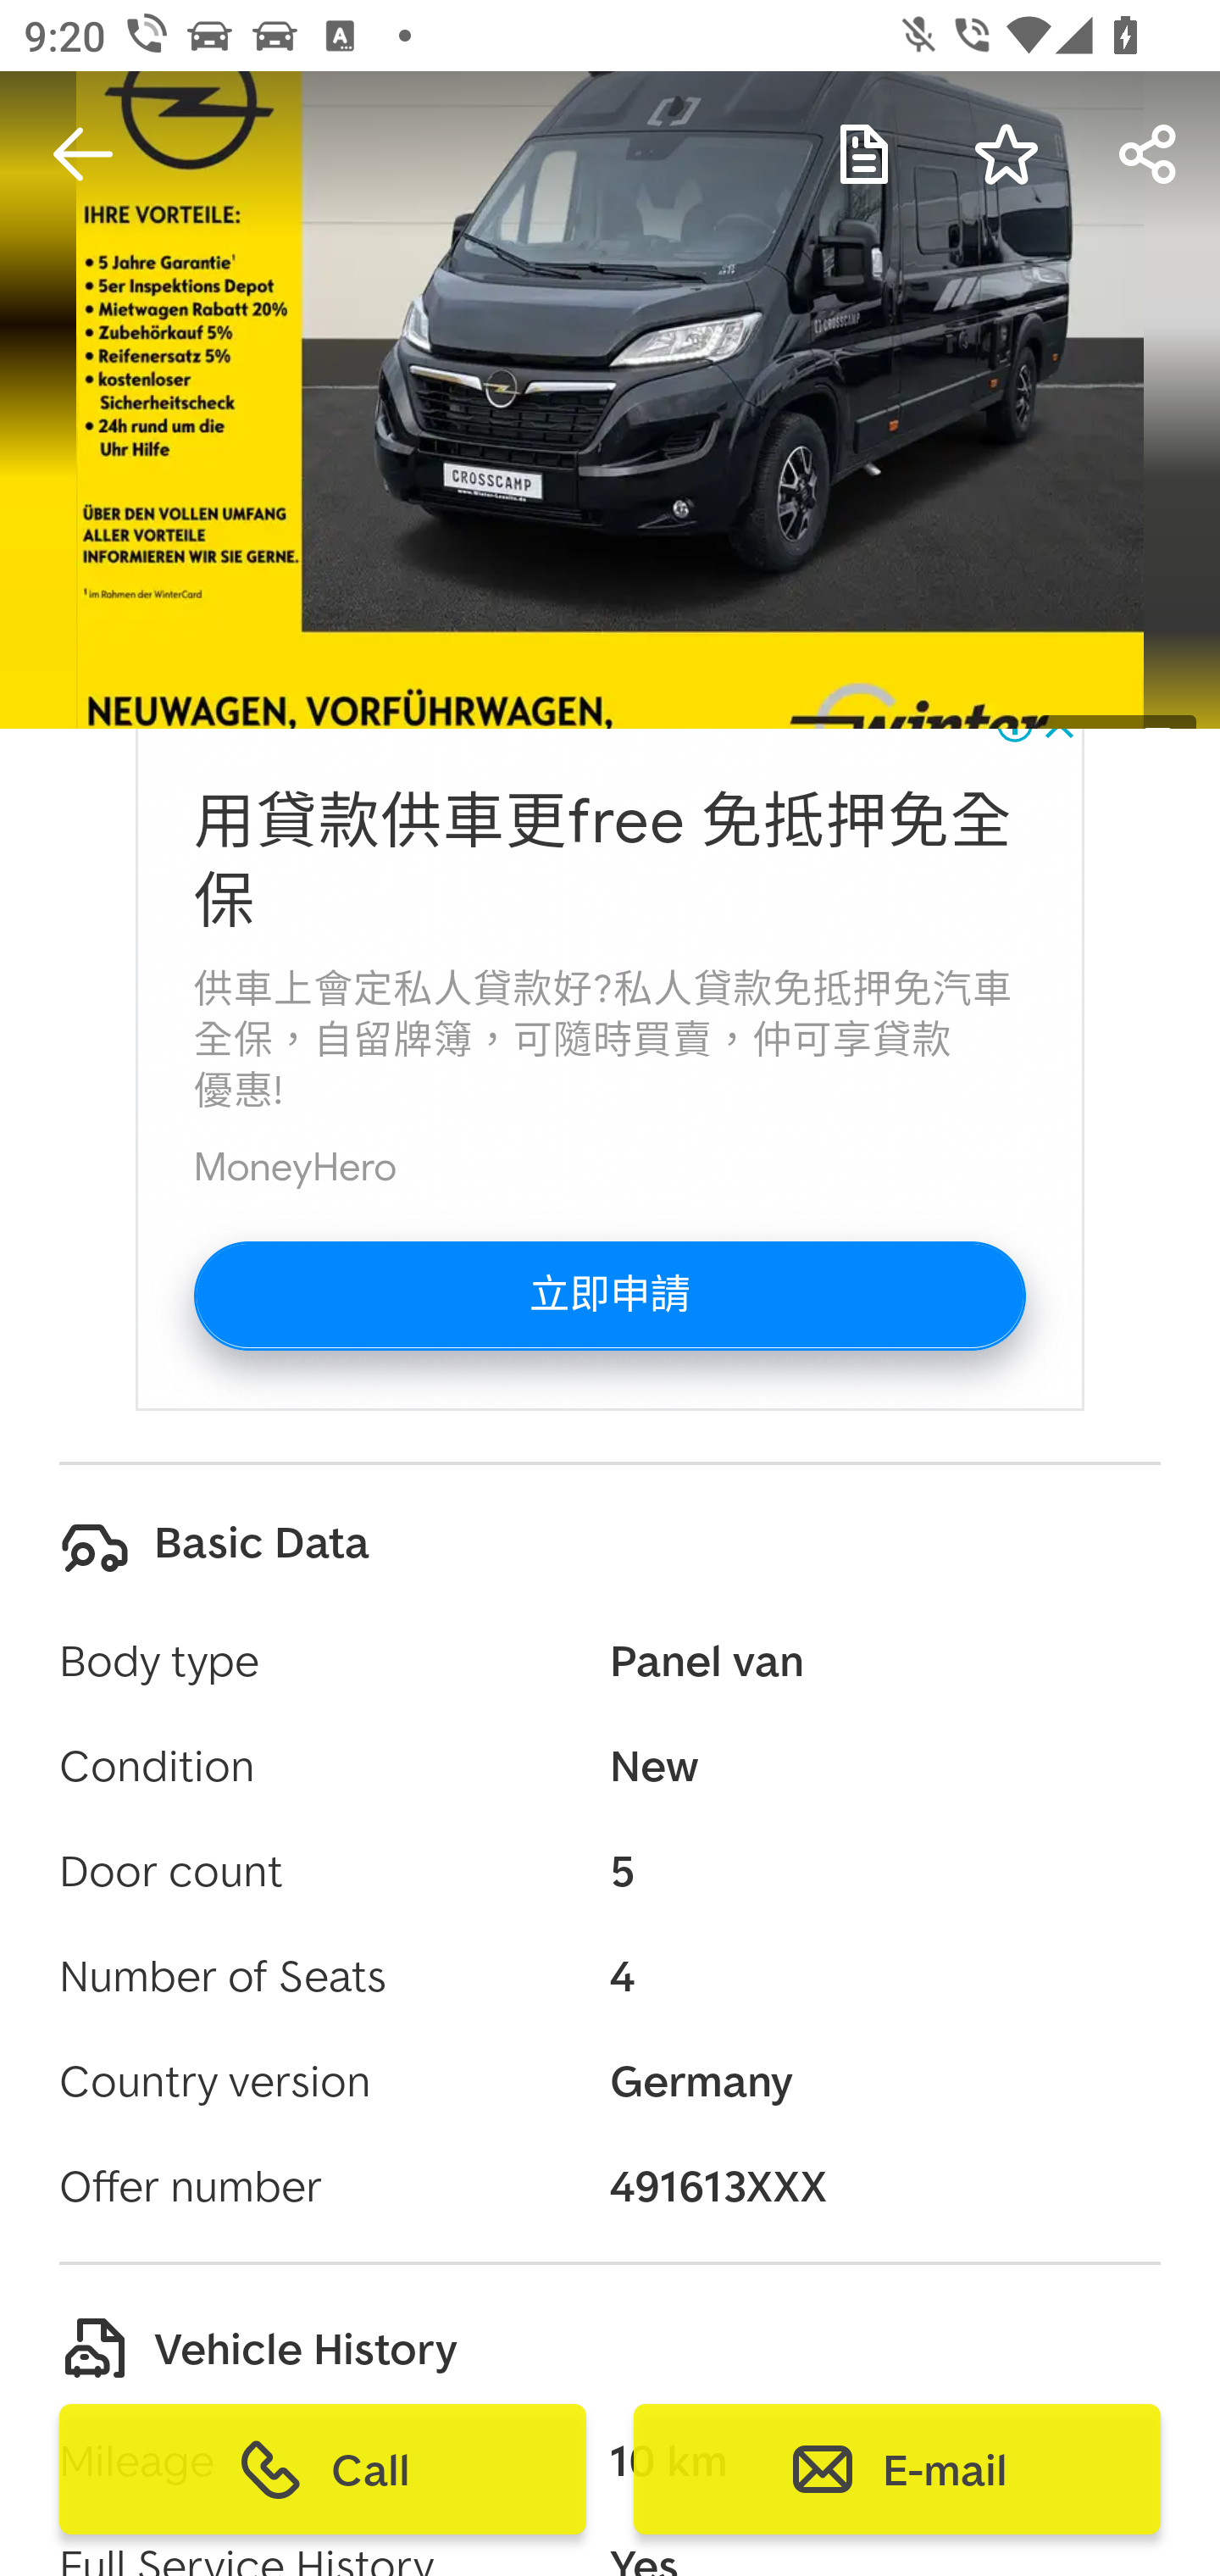 The width and height of the screenshot is (1220, 2576). Describe the element at coordinates (83, 154) in the screenshot. I see `Navigate up` at that location.